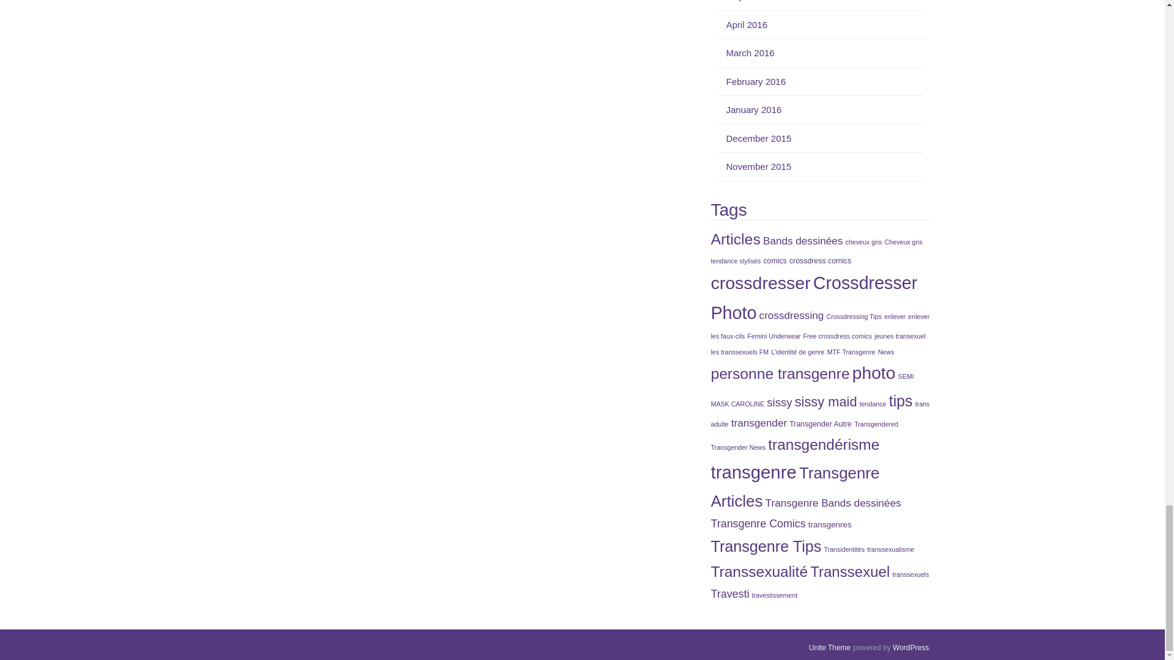 The image size is (1174, 660). What do you see at coordinates (735, 240) in the screenshot?
I see `67 topics` at bounding box center [735, 240].